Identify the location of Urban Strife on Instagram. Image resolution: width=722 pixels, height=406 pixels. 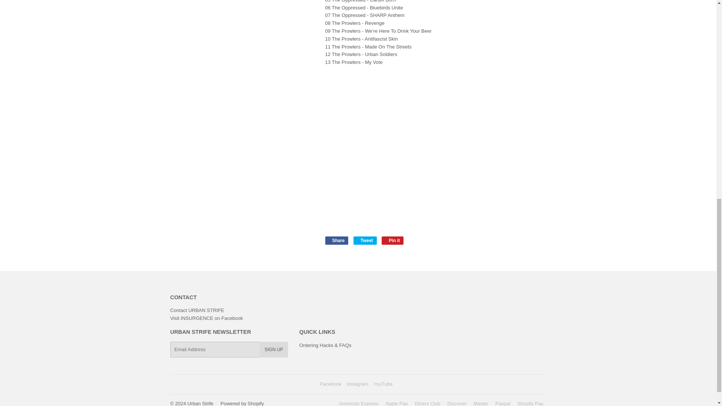
(357, 384).